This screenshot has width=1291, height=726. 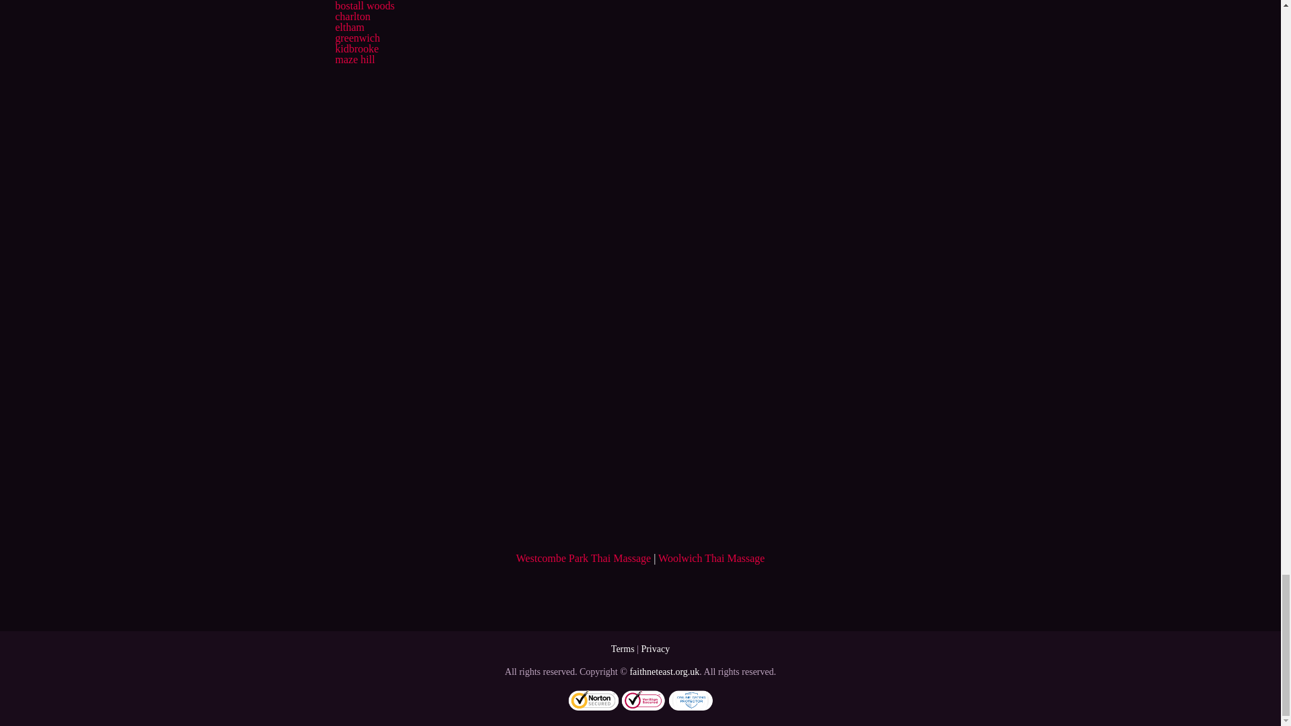 What do you see at coordinates (352, 16) in the screenshot?
I see `charlton` at bounding box center [352, 16].